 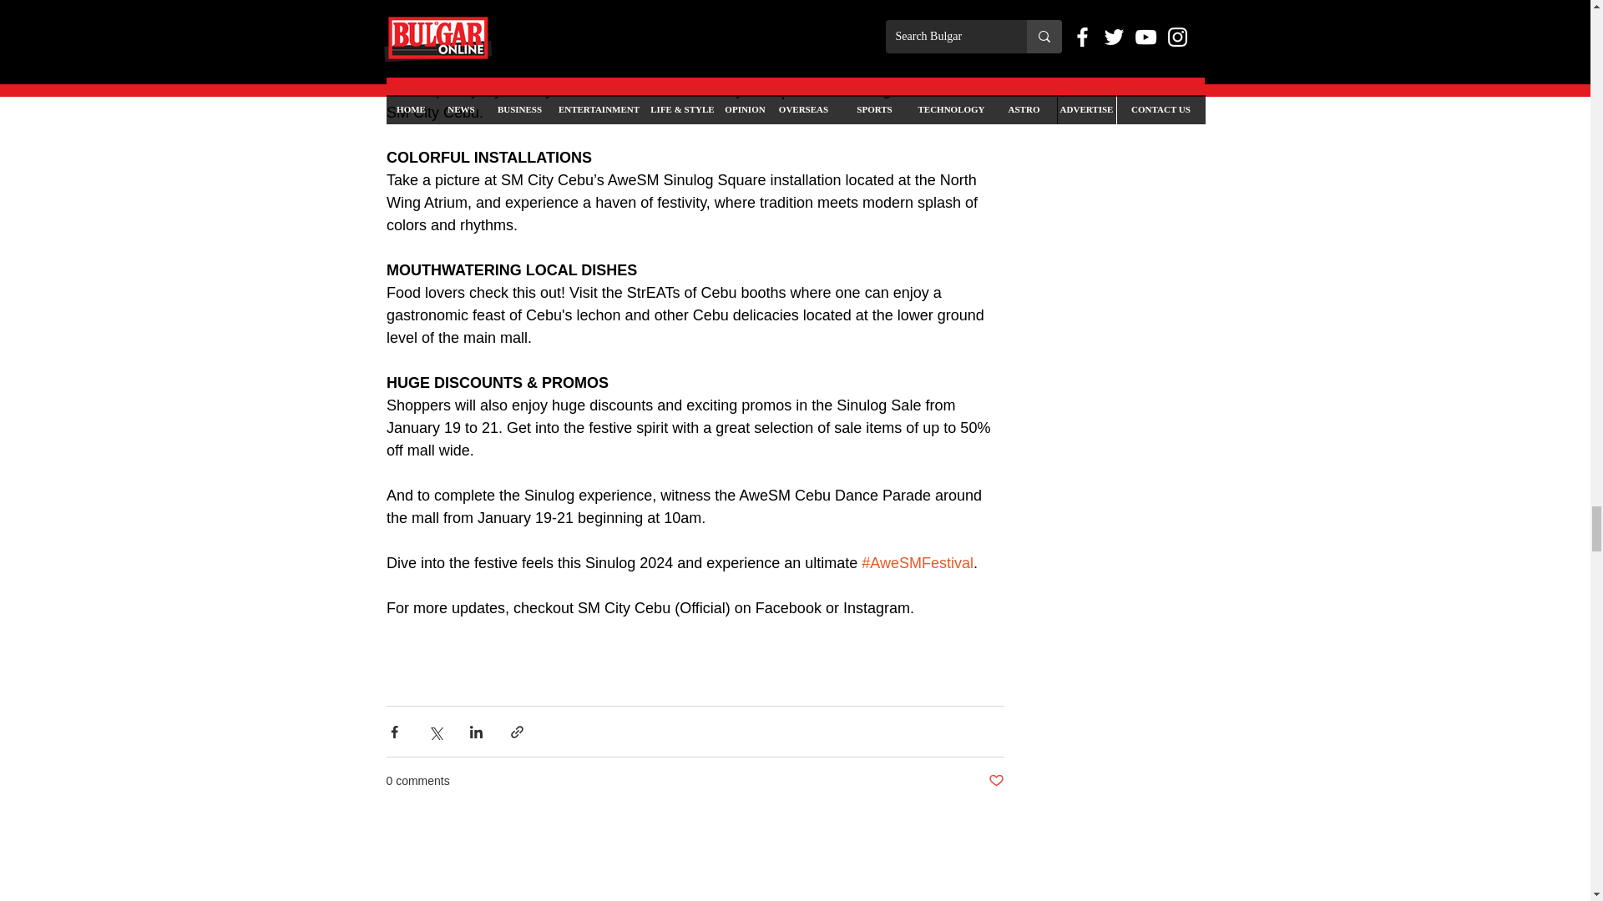 I want to click on Post not marked as liked, so click(x=997, y=781).